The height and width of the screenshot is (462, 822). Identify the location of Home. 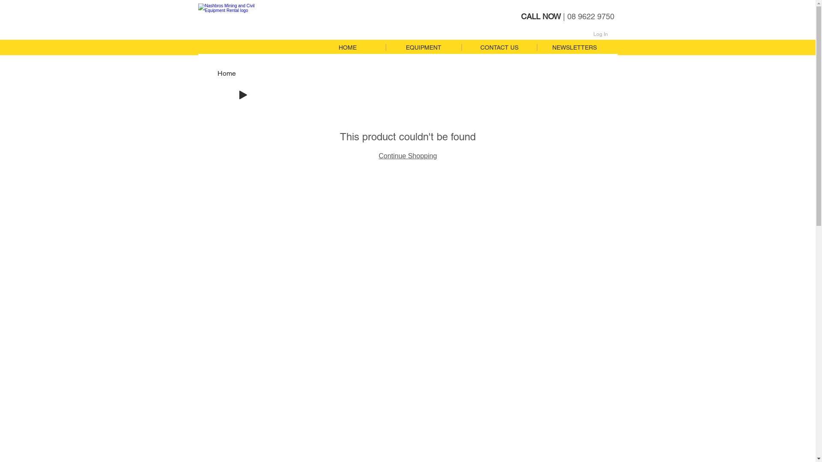
(227, 74).